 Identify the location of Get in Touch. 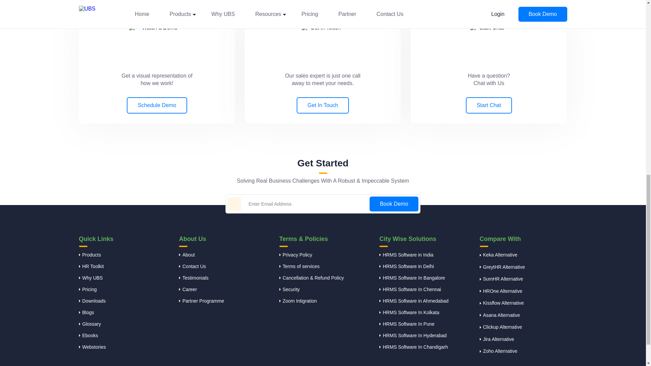
(323, 43).